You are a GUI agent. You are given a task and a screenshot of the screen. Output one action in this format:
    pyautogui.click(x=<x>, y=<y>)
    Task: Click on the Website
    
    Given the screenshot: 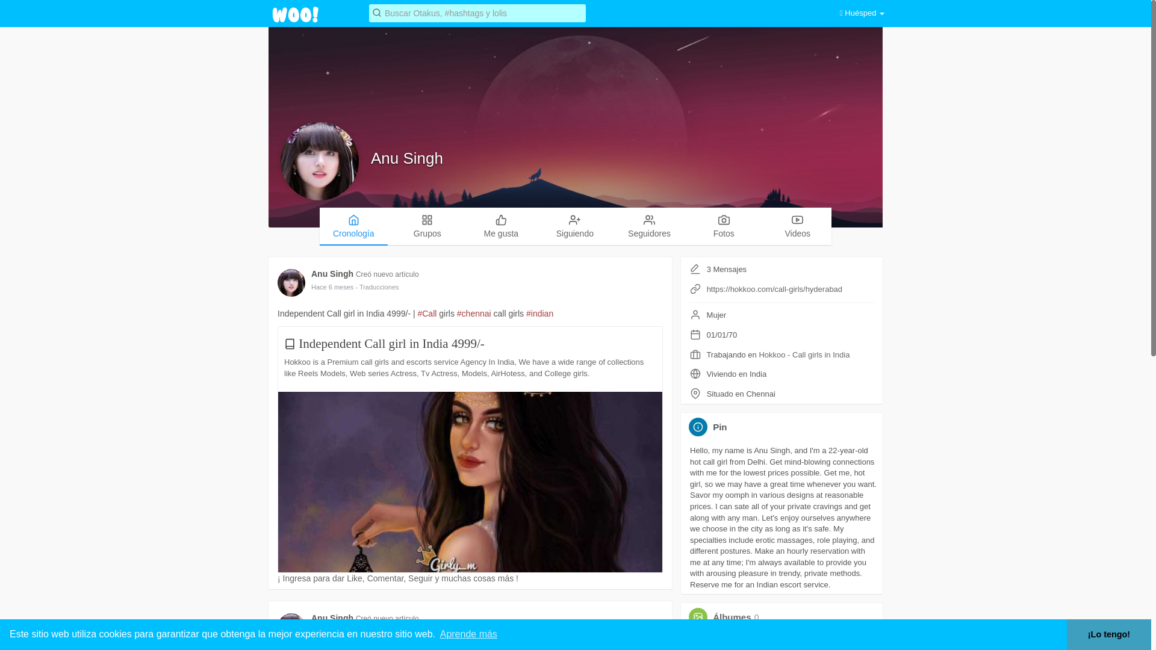 What is the action you would take?
    pyautogui.click(x=695, y=289)
    